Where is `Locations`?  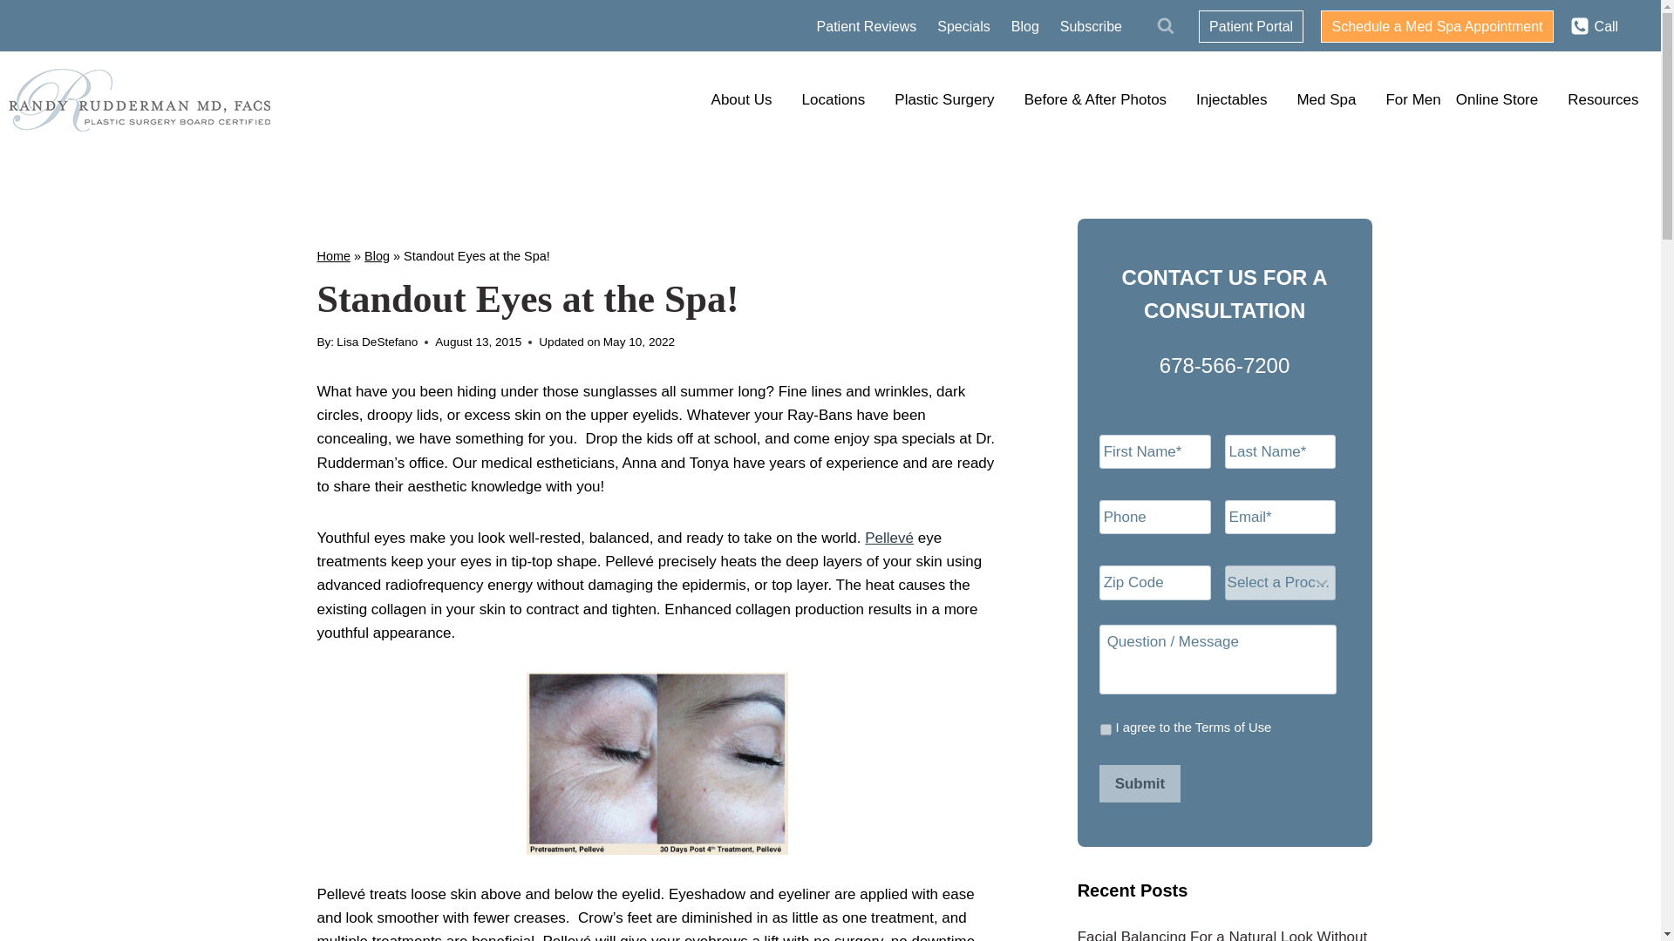
Locations is located at coordinates (840, 99).